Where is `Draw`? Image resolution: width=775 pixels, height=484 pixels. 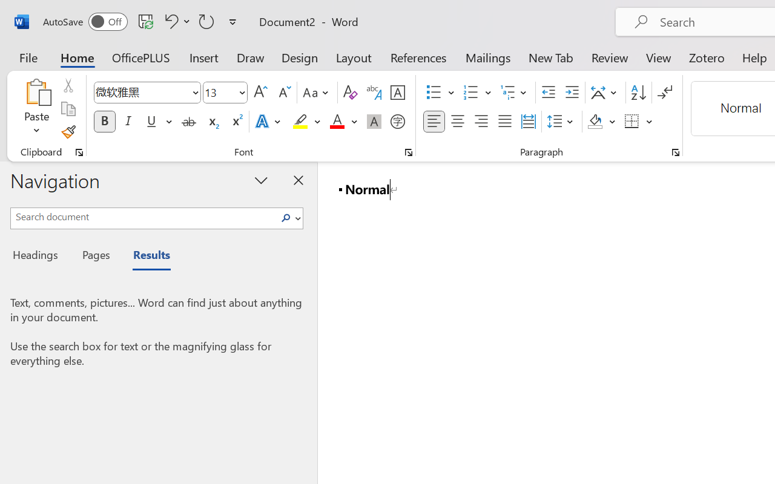 Draw is located at coordinates (251, 57).